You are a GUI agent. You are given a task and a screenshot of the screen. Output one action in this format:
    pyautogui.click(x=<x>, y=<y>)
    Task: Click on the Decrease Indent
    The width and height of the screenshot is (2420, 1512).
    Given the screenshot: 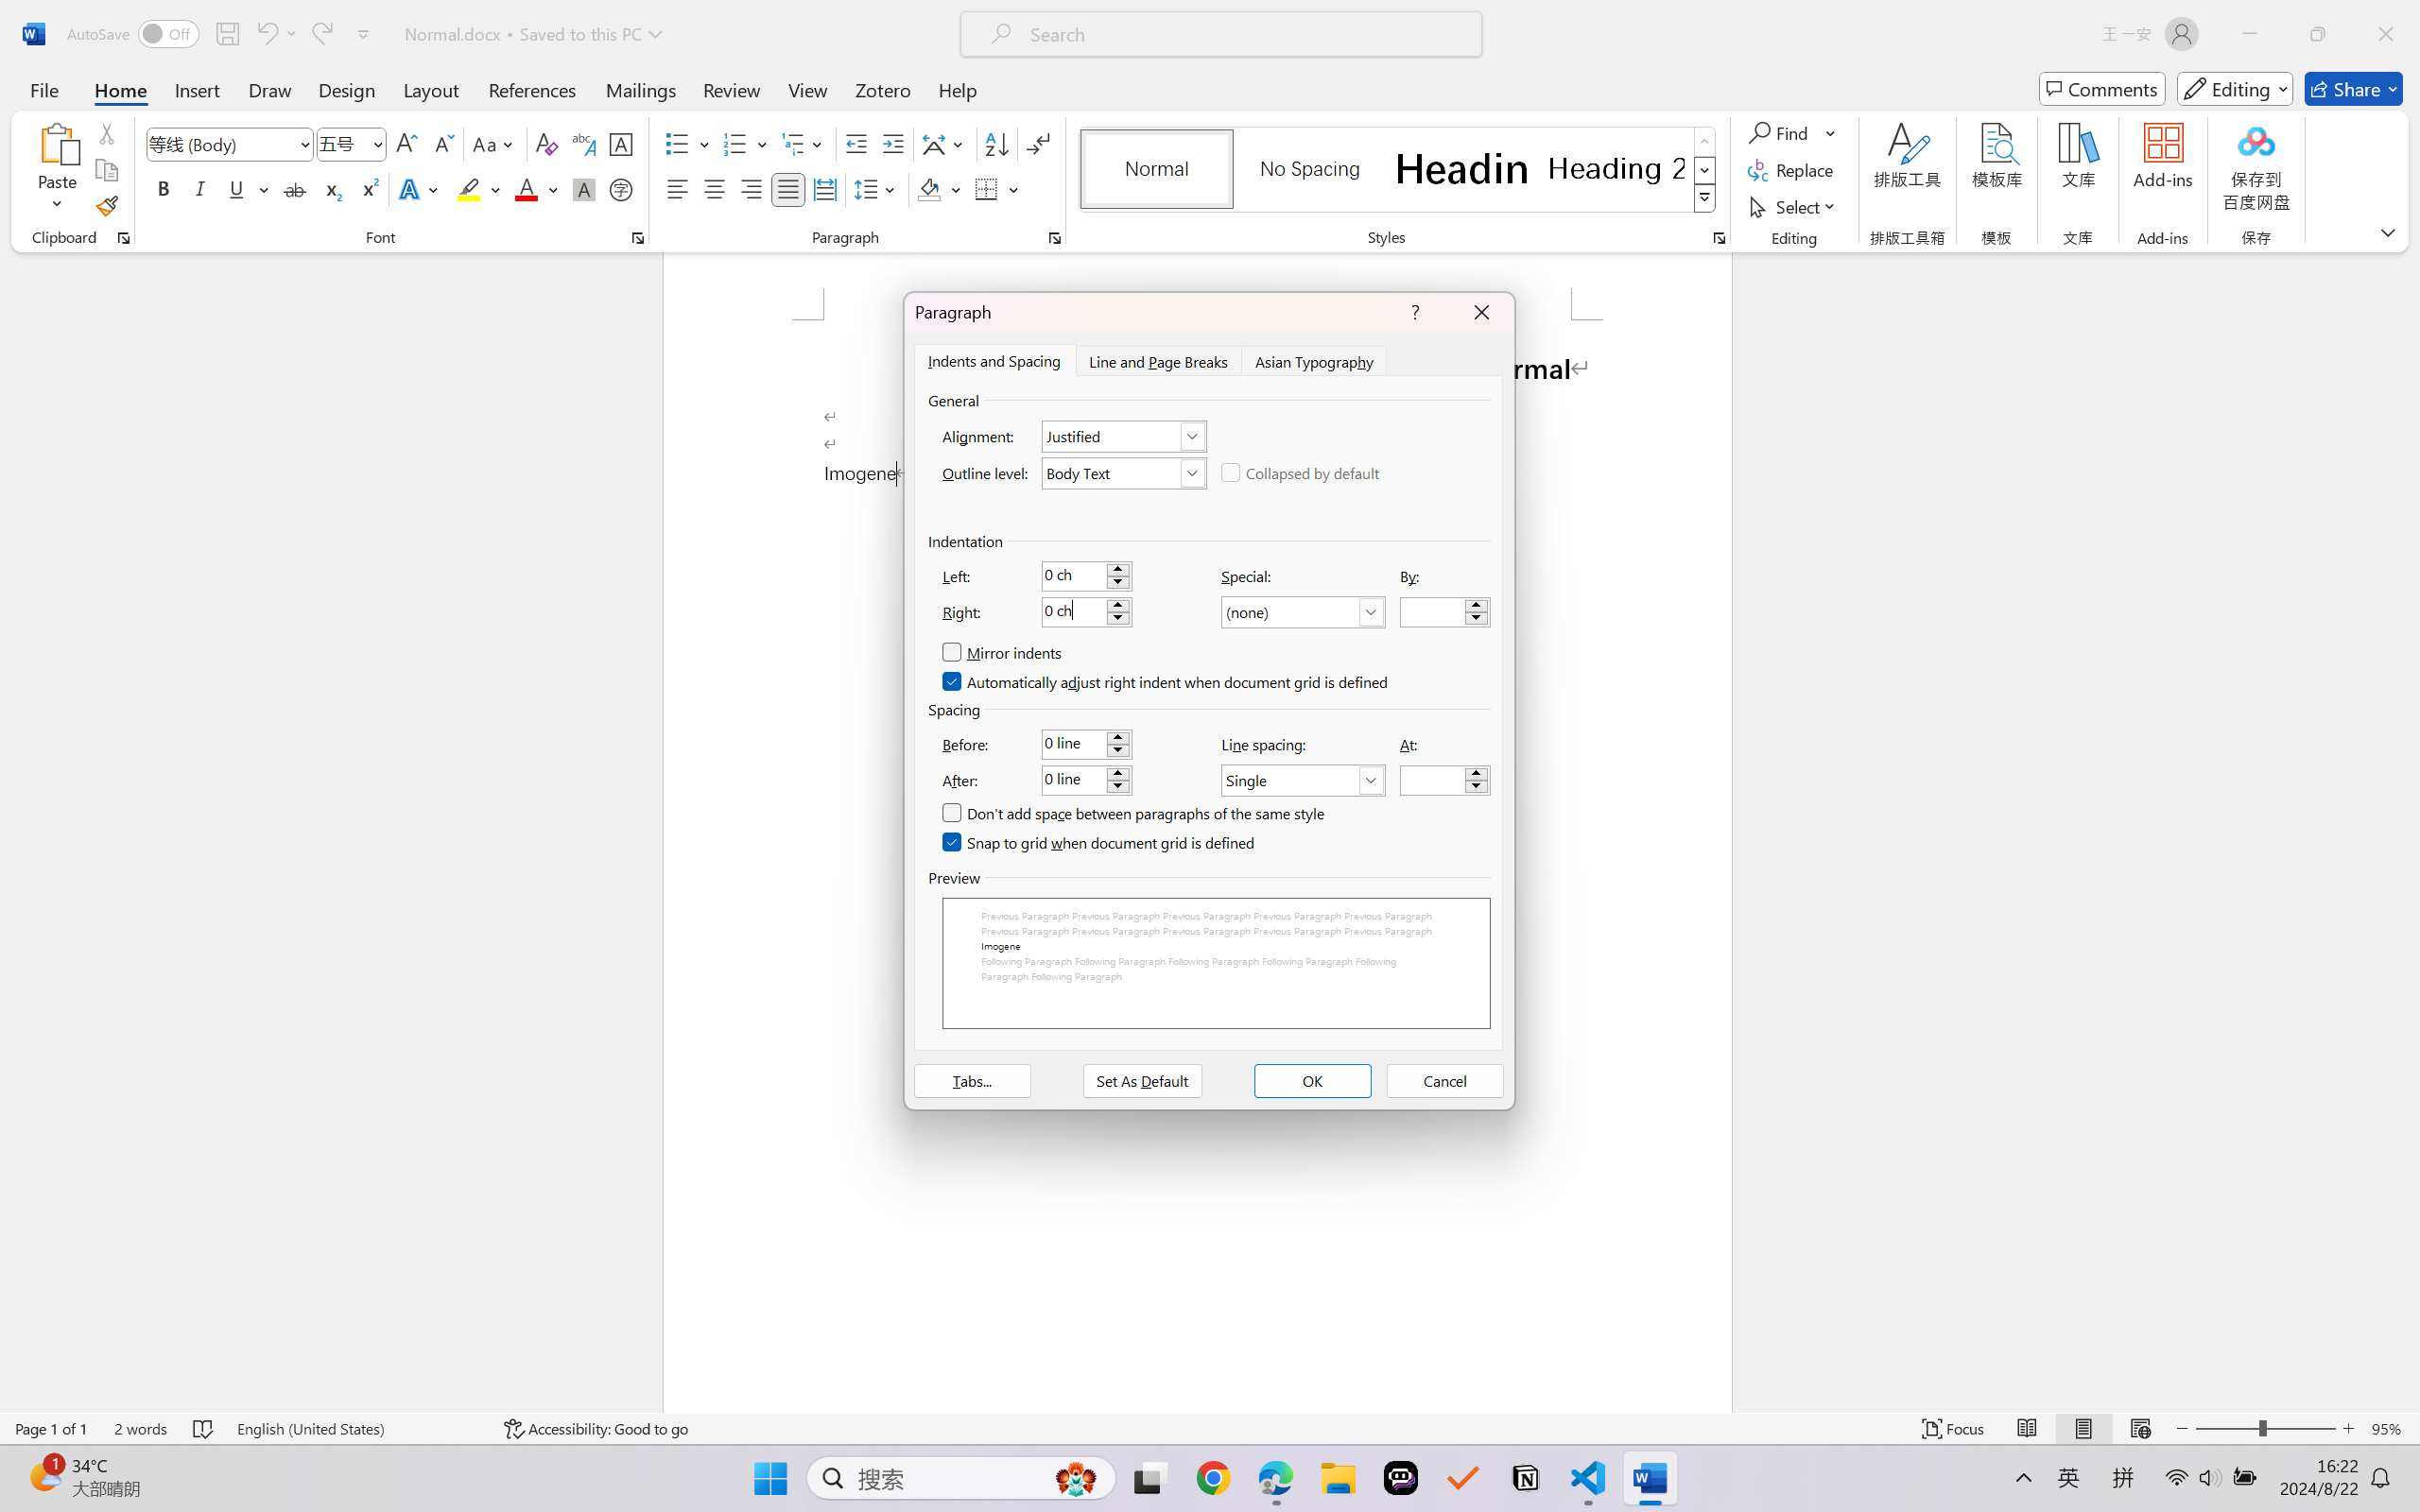 What is the action you would take?
    pyautogui.click(x=856, y=144)
    